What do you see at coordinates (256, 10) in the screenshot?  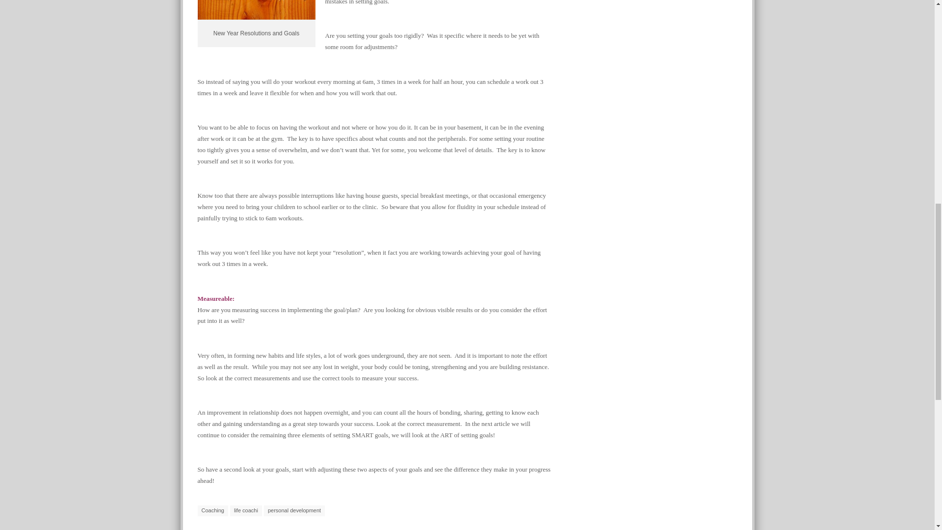 I see `New Year Resolutions and Goals` at bounding box center [256, 10].